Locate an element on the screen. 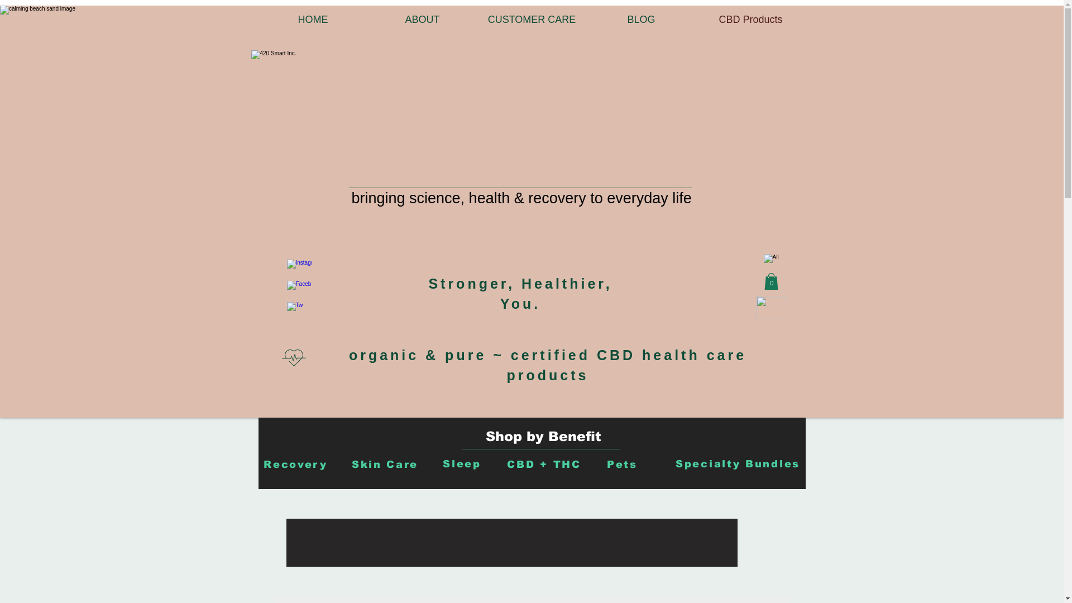 The height and width of the screenshot is (603, 1072). ABOUT is located at coordinates (422, 20).